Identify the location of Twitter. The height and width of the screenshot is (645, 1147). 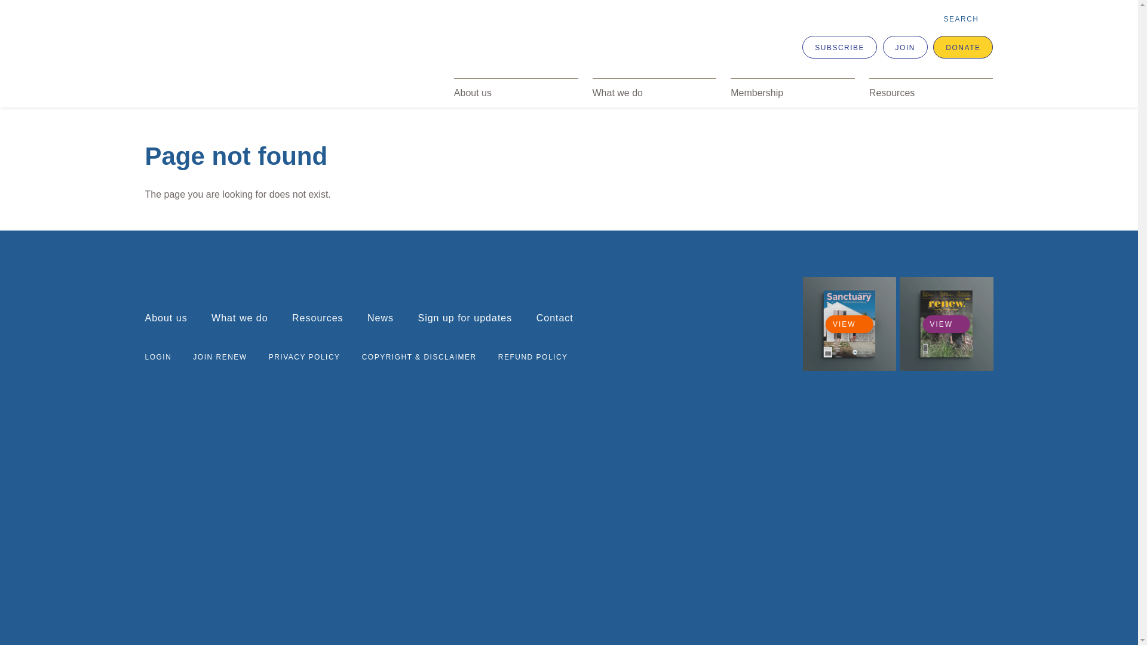
(686, 352).